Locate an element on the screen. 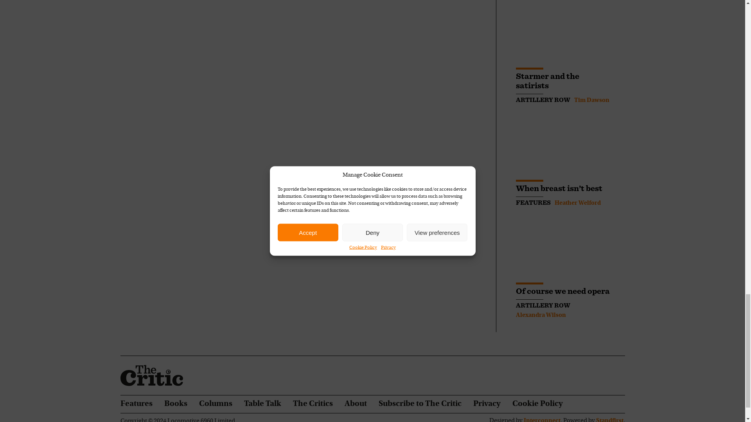  Posts by Tim Dawson is located at coordinates (591, 100).